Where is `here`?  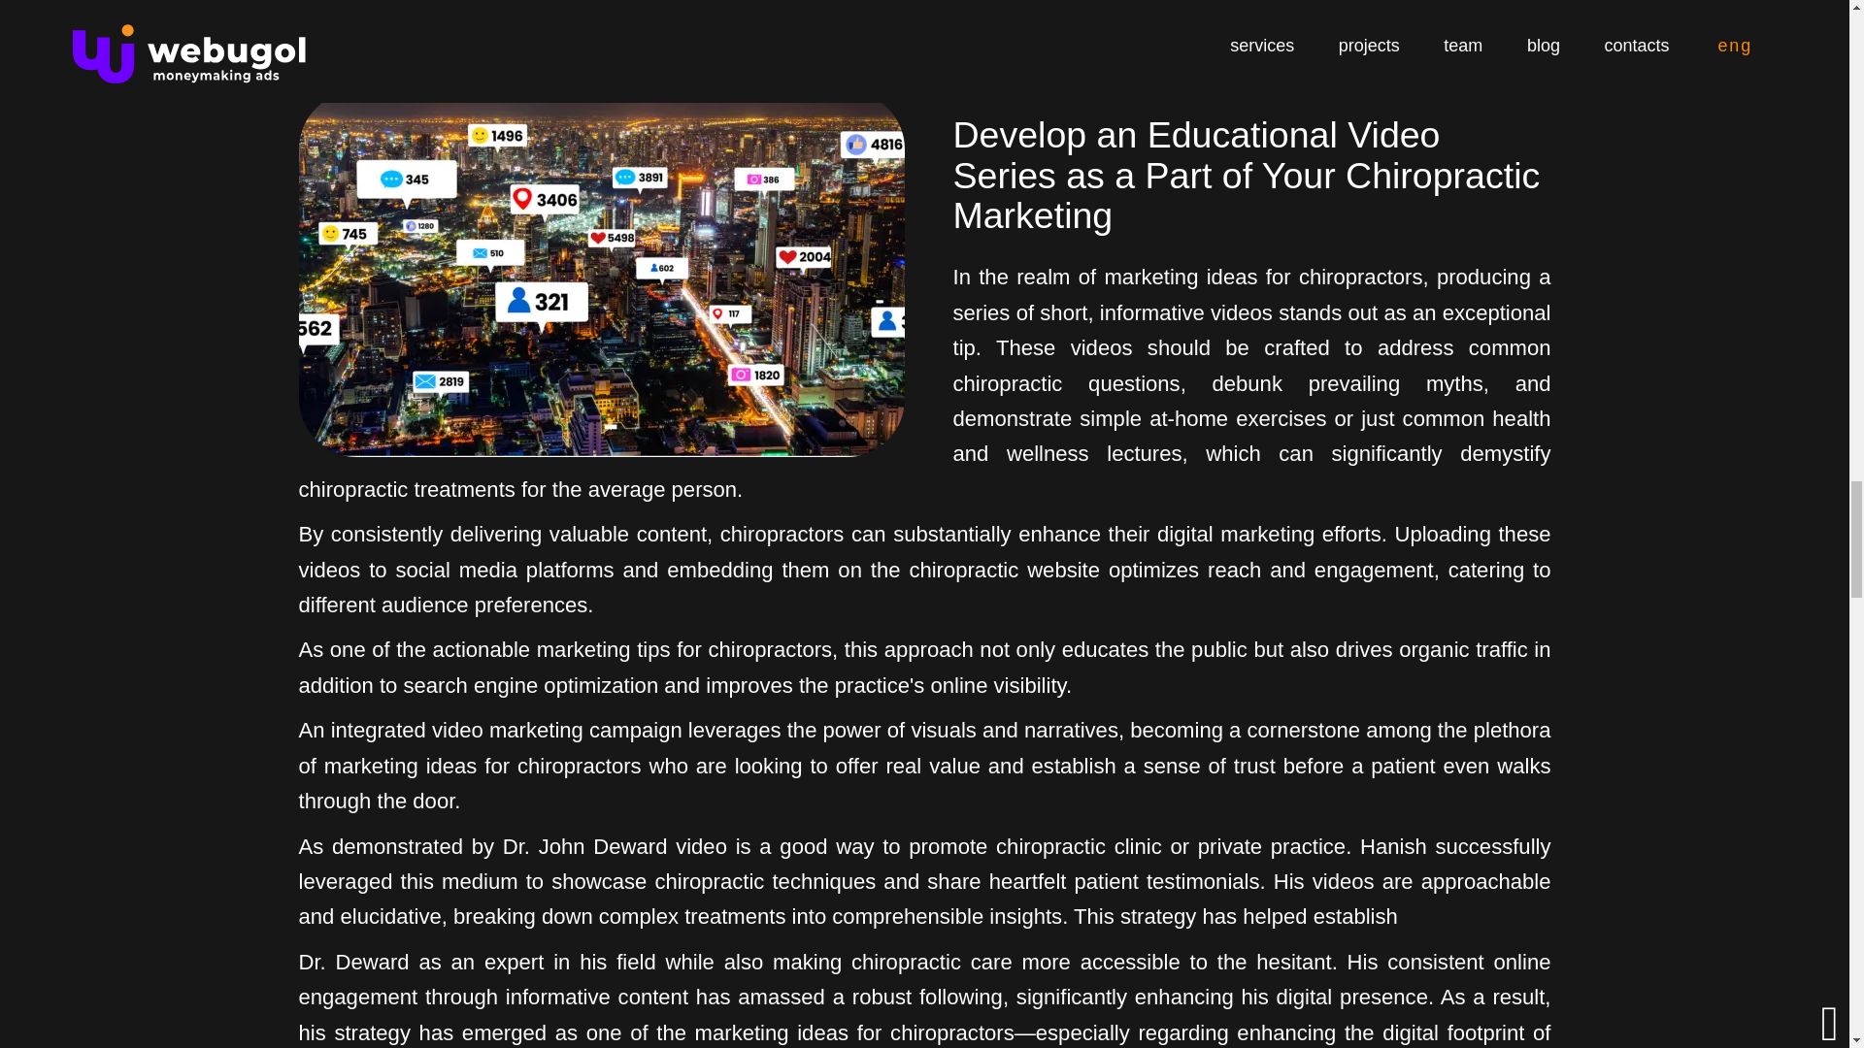
here is located at coordinates (1260, 3).